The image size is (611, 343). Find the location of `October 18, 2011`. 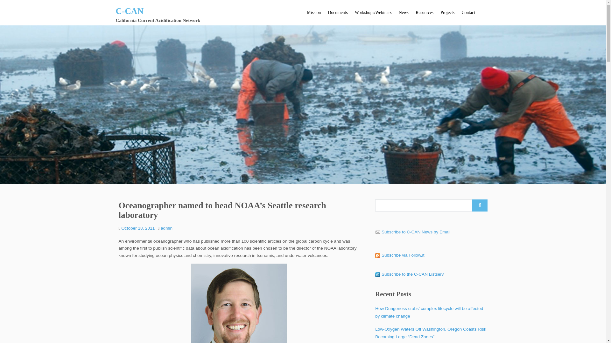

October 18, 2011 is located at coordinates (137, 228).